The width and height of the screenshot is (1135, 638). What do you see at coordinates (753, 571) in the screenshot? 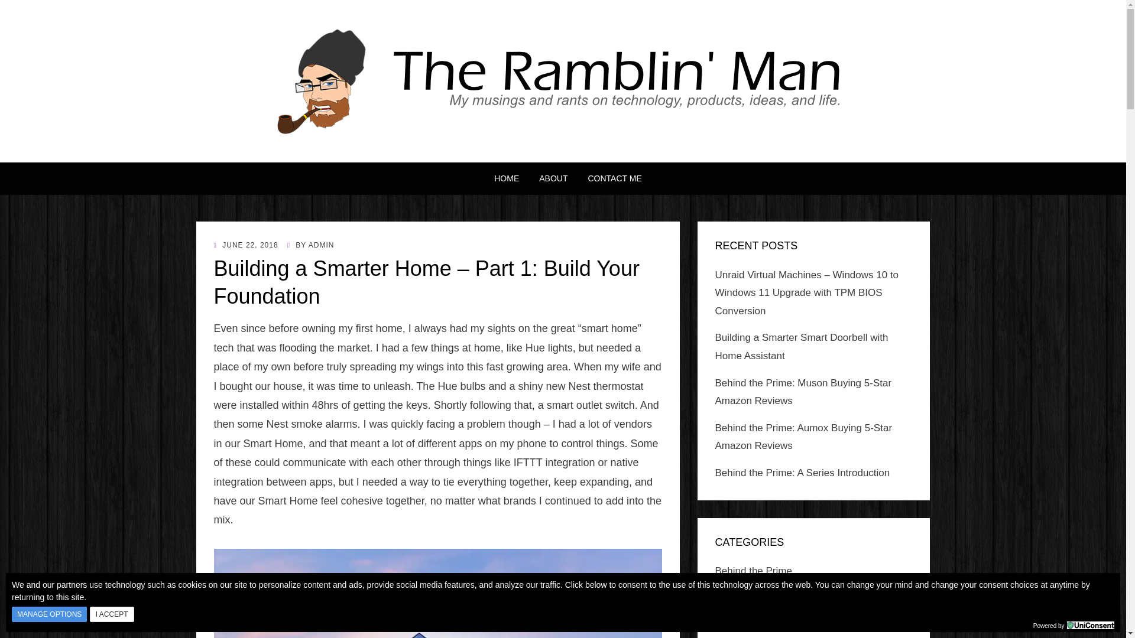
I see `Behind the Prime` at bounding box center [753, 571].